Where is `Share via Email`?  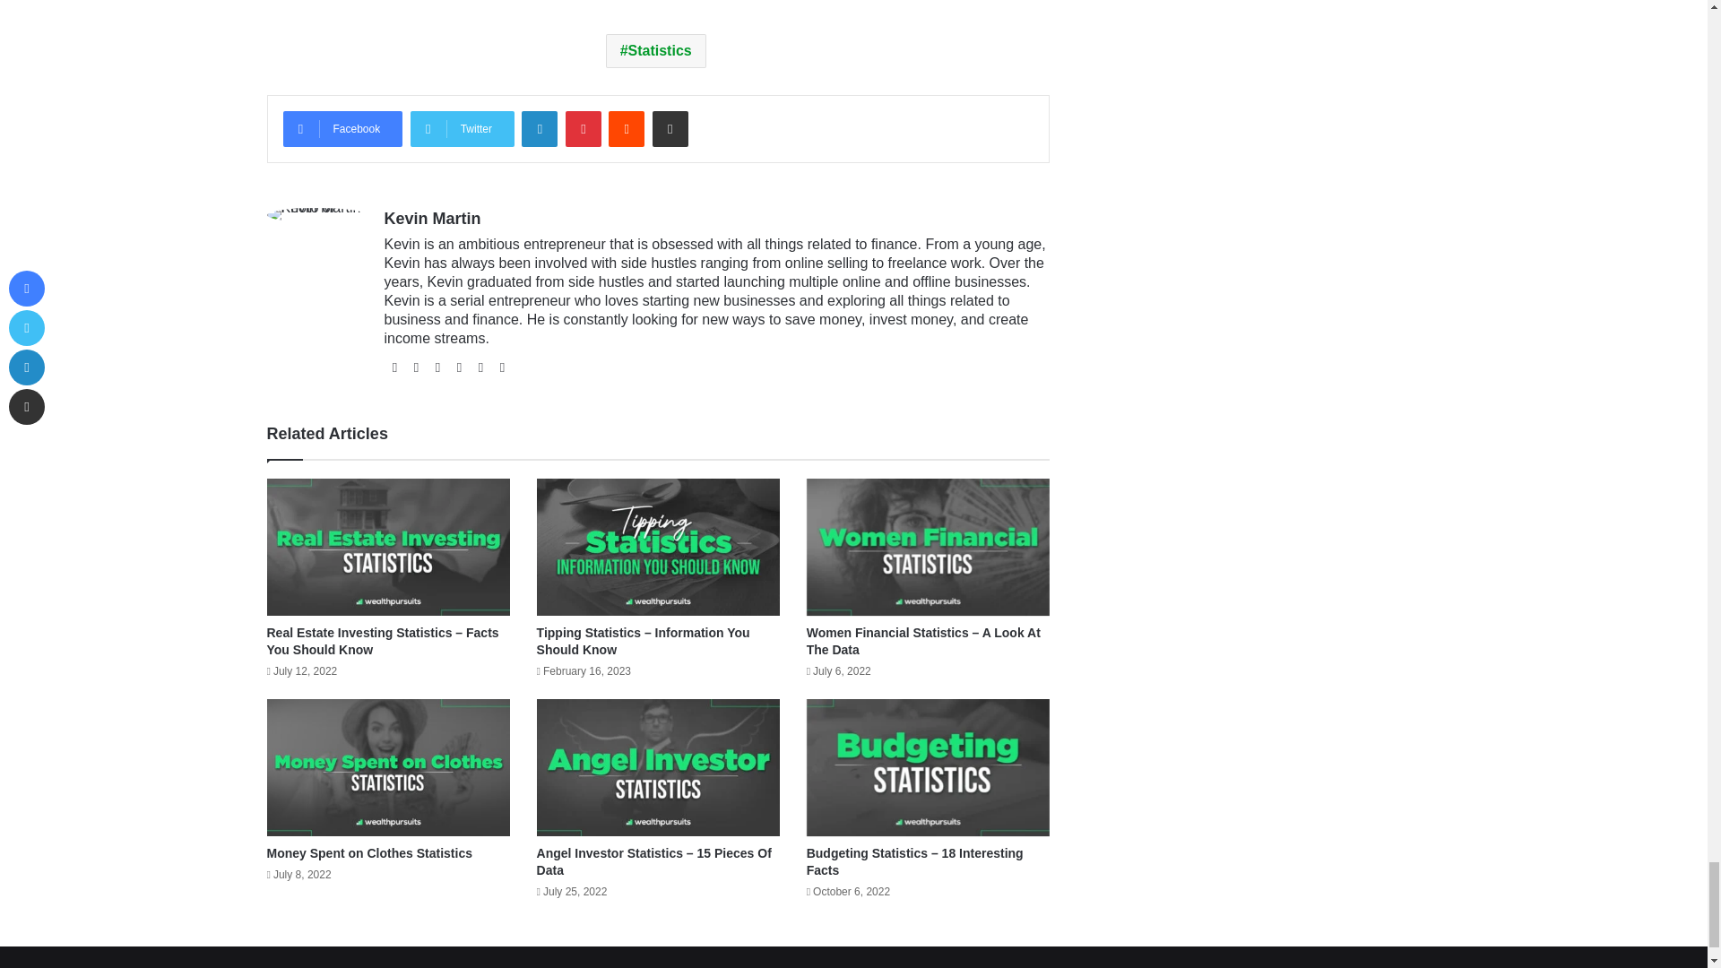
Share via Email is located at coordinates (670, 129).